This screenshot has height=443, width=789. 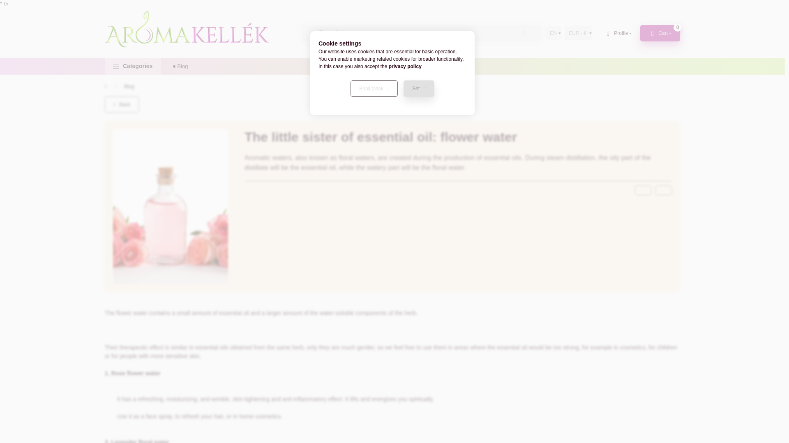 What do you see at coordinates (422, 33) in the screenshot?
I see `Blog` at bounding box center [422, 33].